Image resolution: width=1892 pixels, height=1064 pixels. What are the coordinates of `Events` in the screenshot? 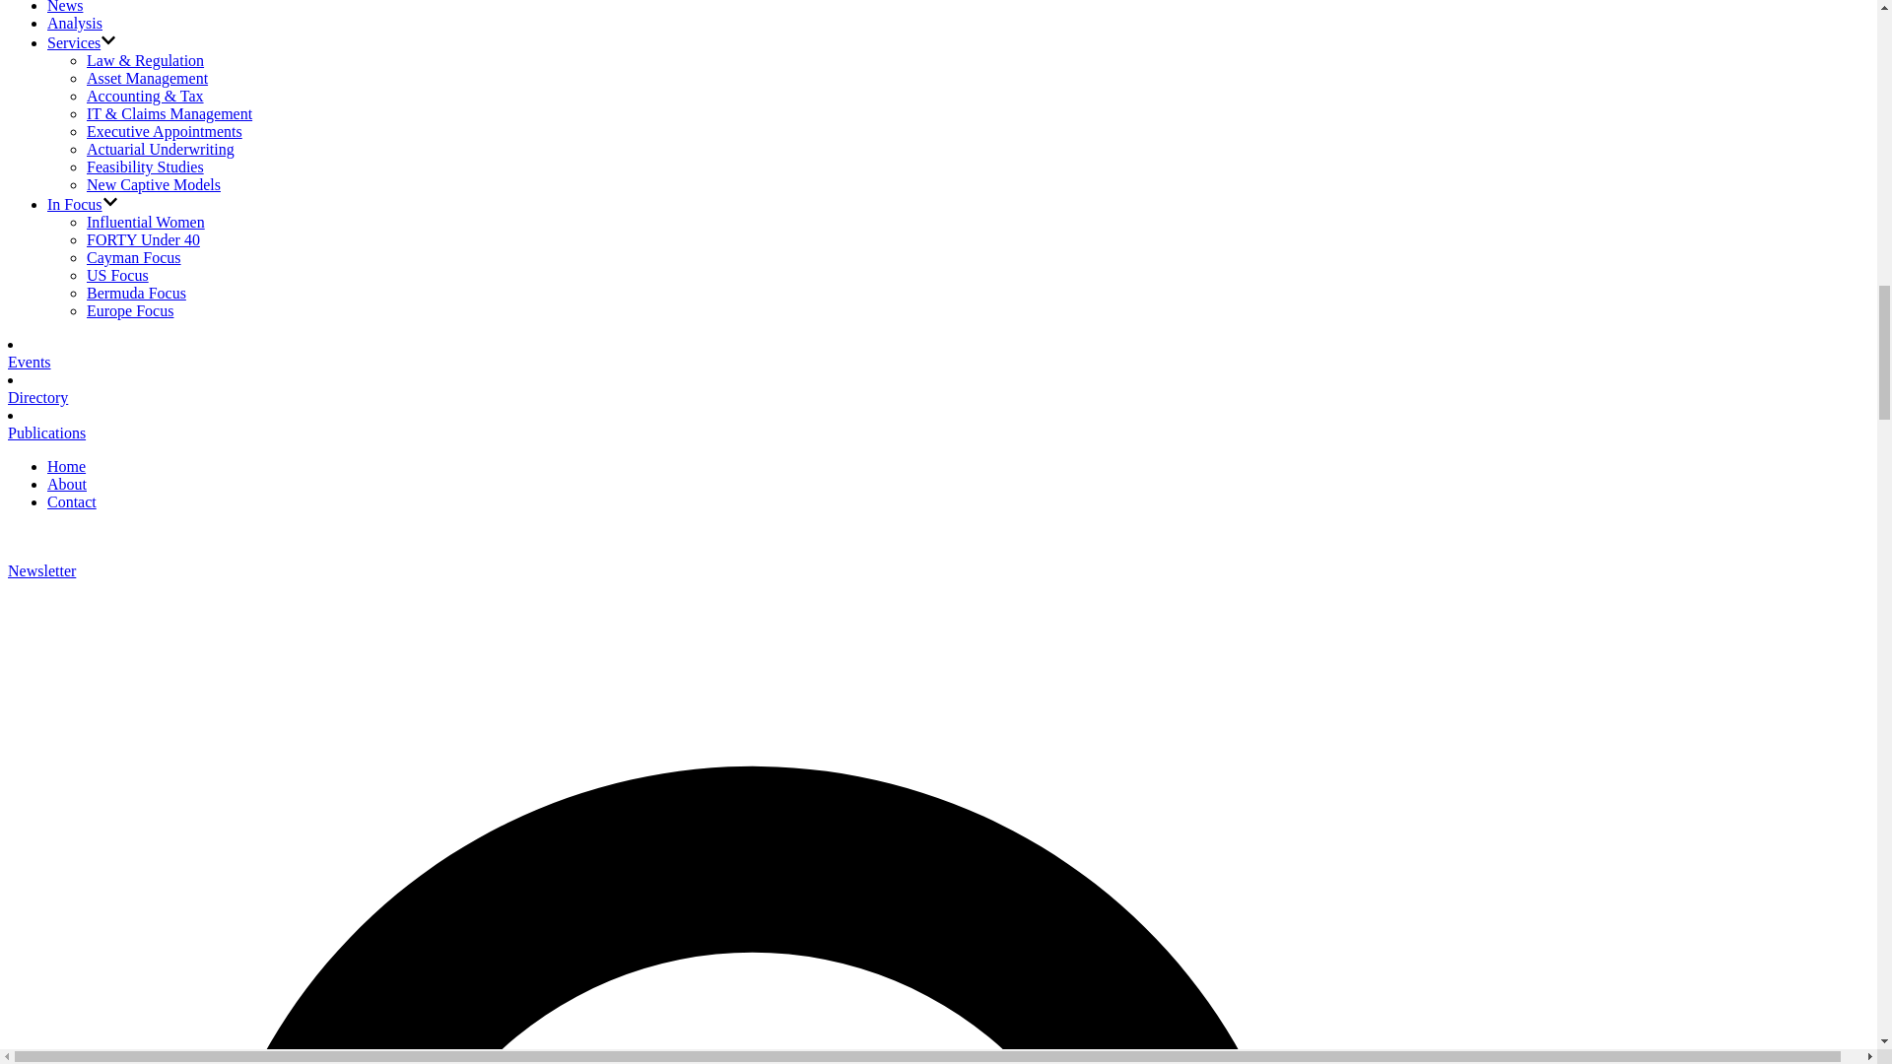 It's located at (29, 361).